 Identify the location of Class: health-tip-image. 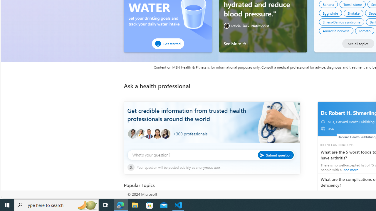
(227, 25).